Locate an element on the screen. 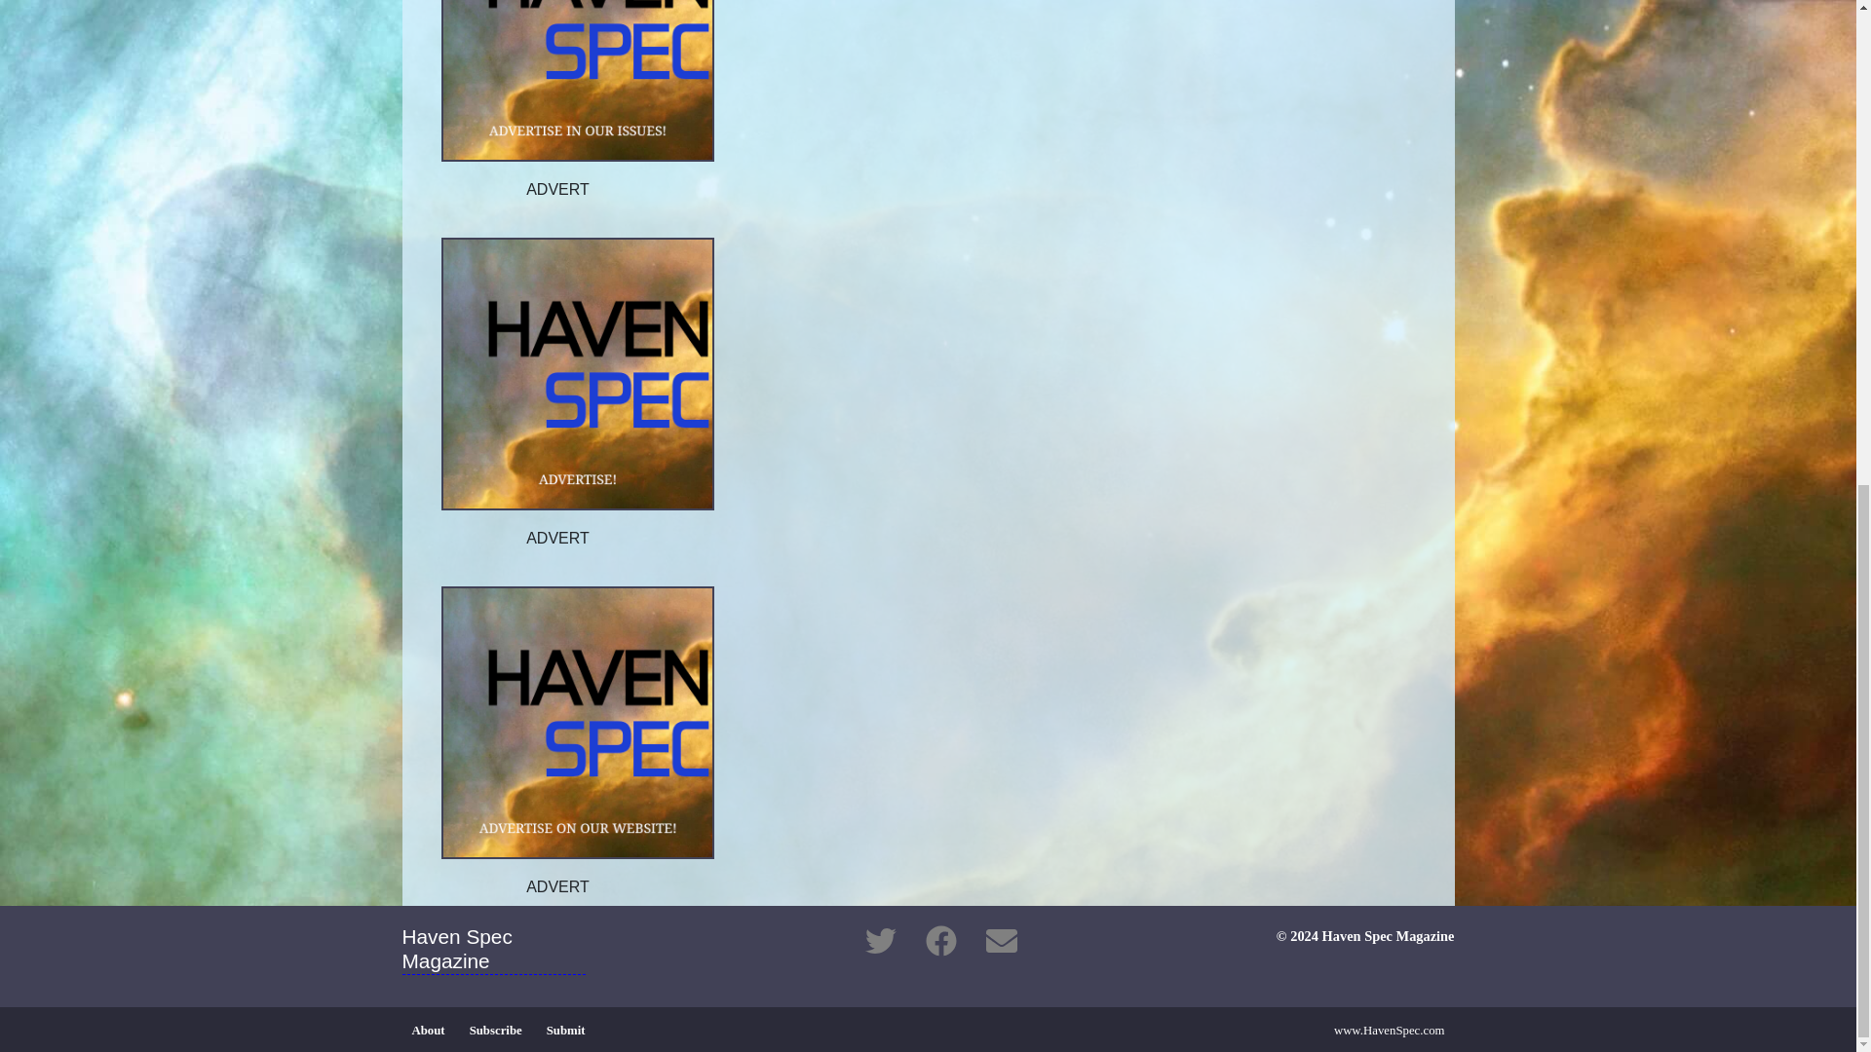 The image size is (1871, 1052). Submit is located at coordinates (565, 1030).